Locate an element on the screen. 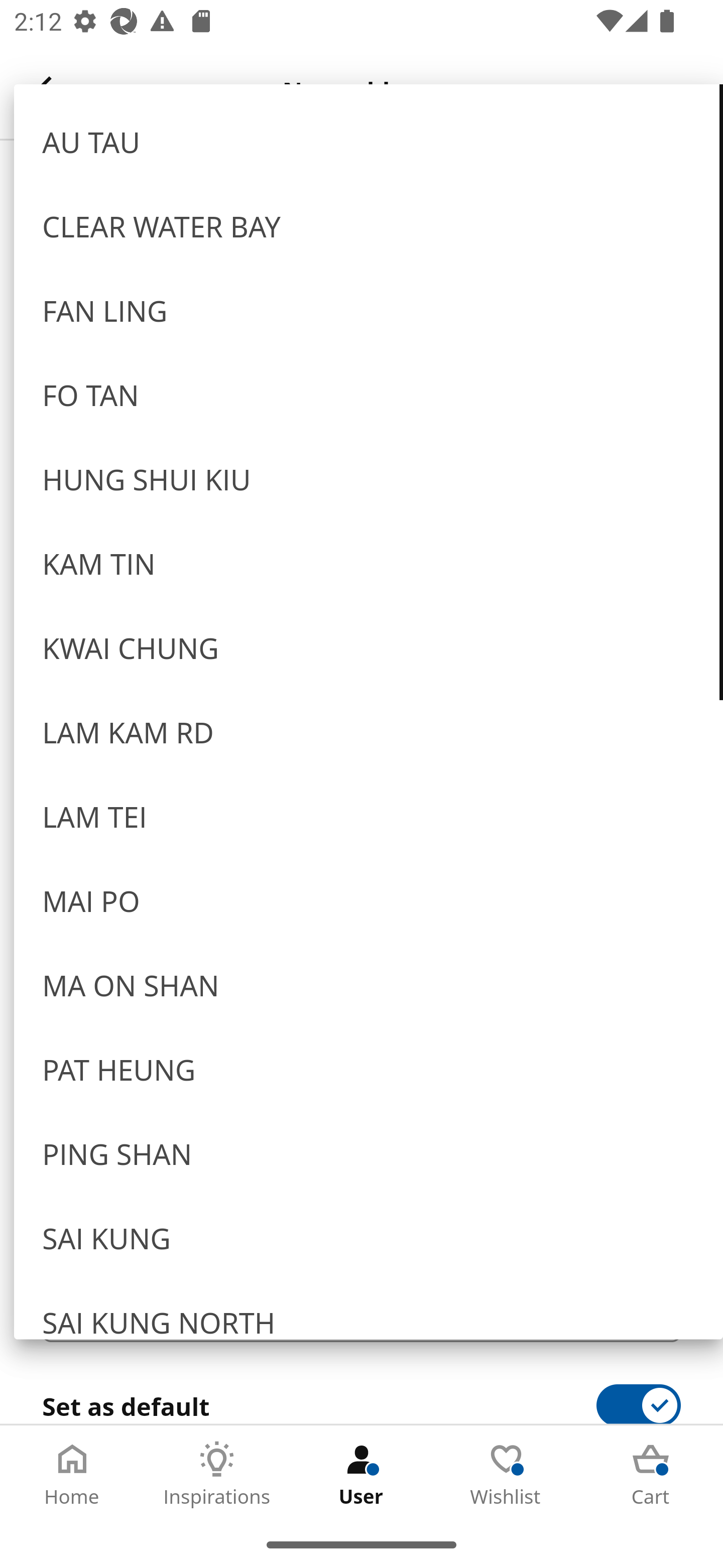 This screenshot has width=723, height=1566. SAI KUNG is located at coordinates (369, 1237).